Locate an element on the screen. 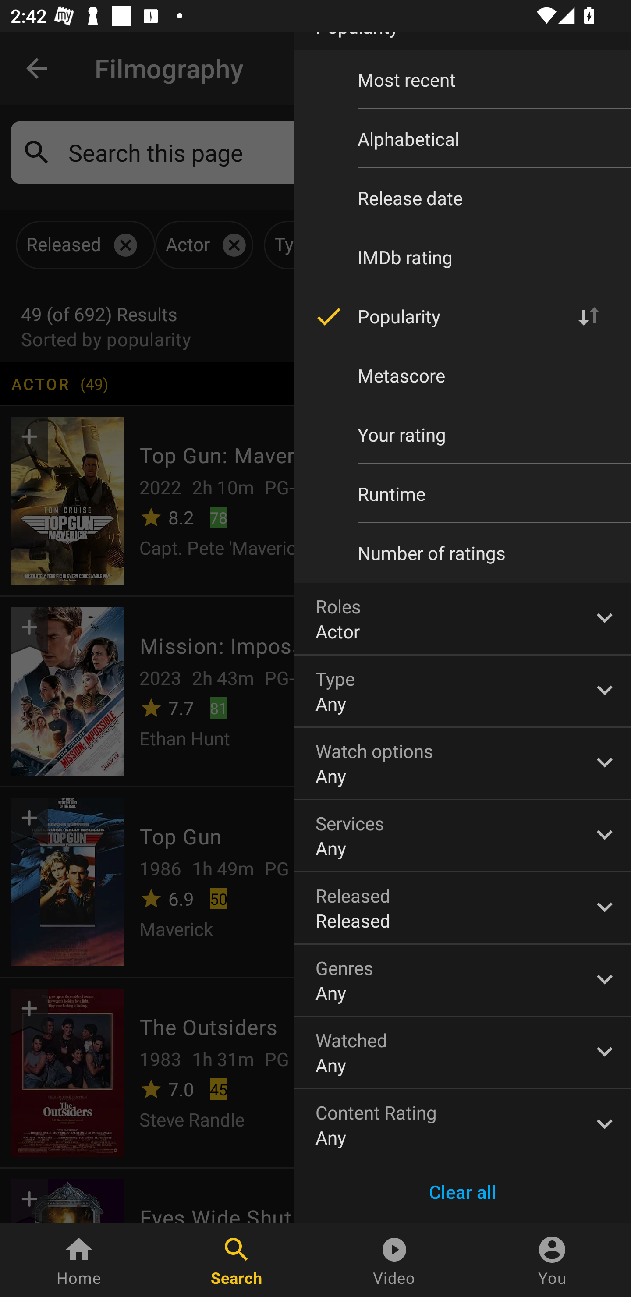  Most recent is located at coordinates (463, 80).